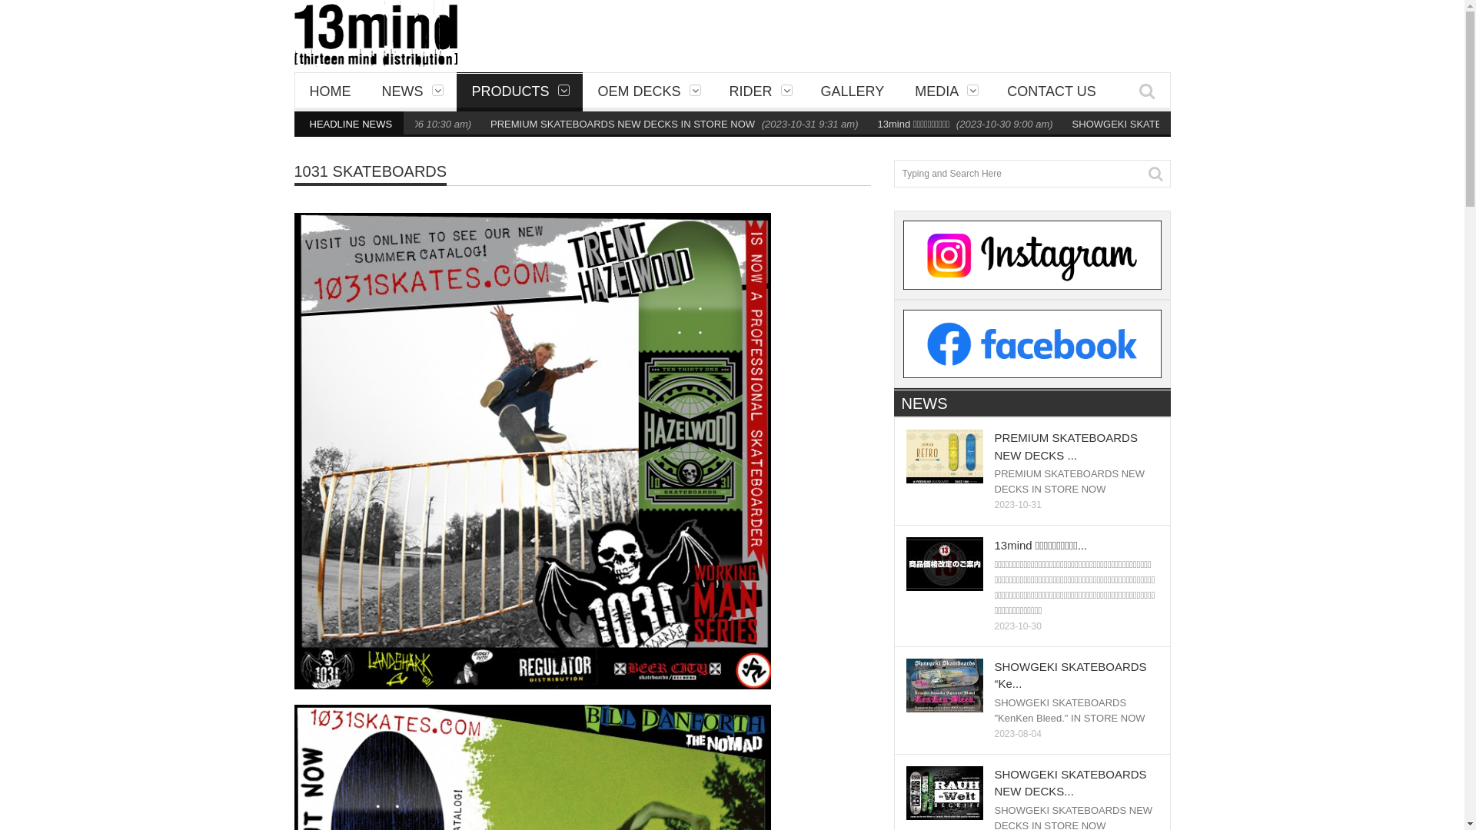 The width and height of the screenshot is (1476, 830). Describe the element at coordinates (649, 91) in the screenshot. I see `OEM DECKS` at that location.